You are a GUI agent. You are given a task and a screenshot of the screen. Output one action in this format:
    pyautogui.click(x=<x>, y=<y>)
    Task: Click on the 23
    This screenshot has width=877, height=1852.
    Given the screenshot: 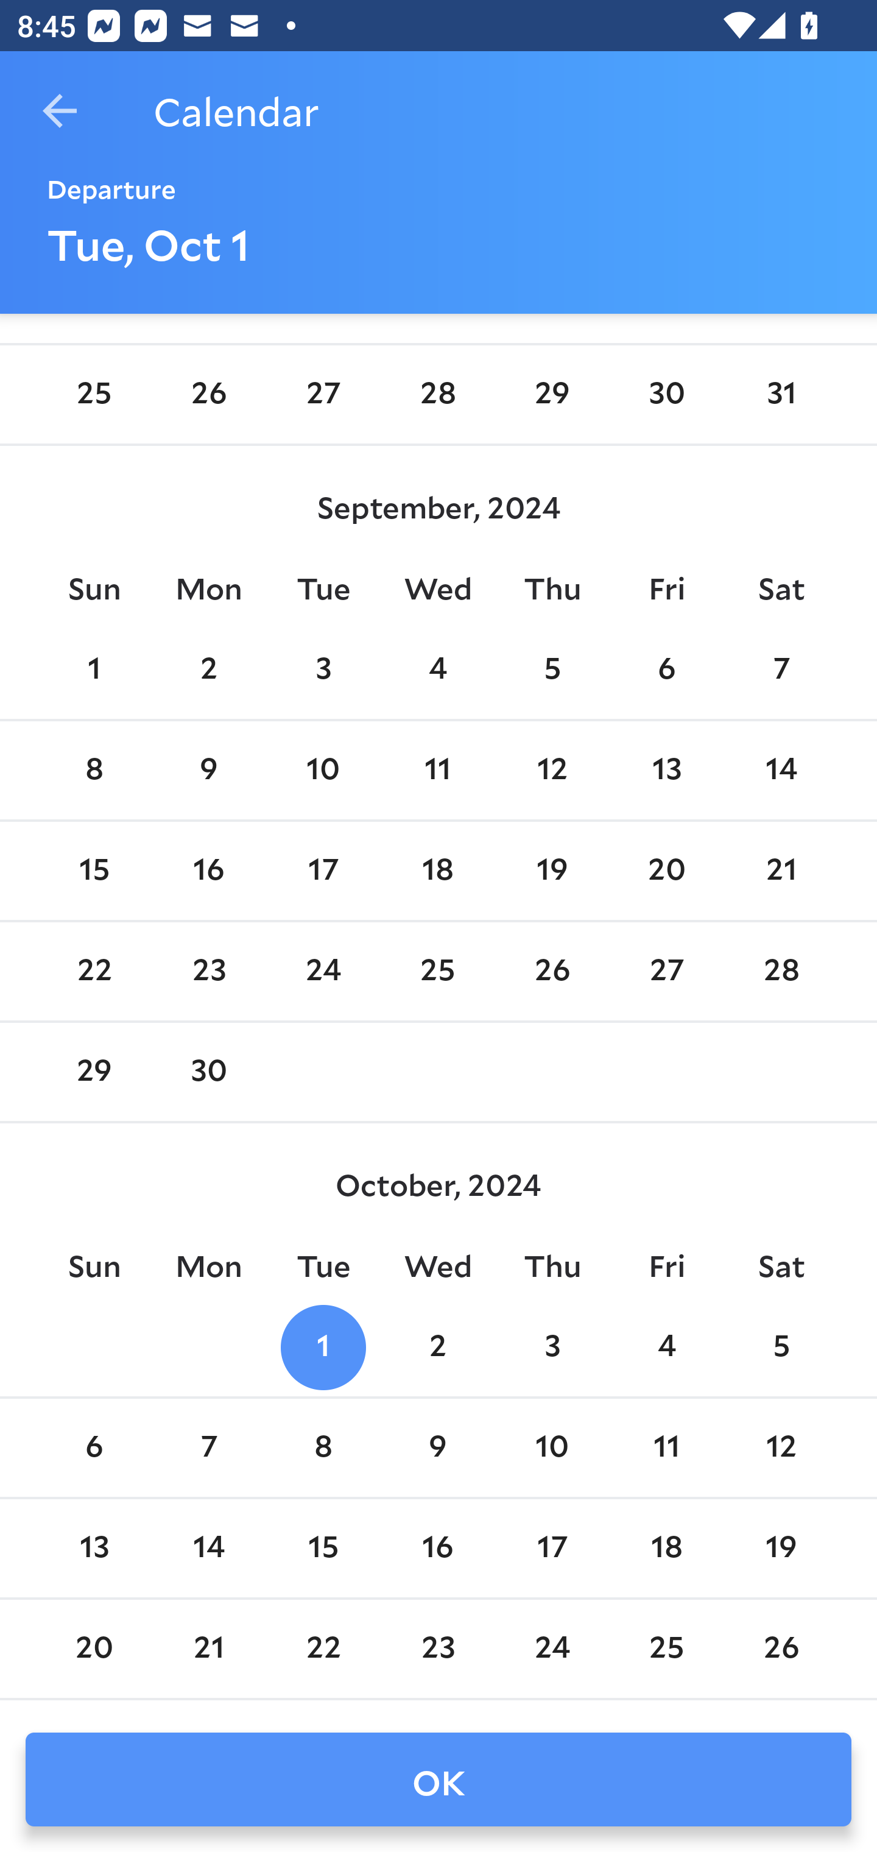 What is the action you would take?
    pyautogui.click(x=438, y=1648)
    